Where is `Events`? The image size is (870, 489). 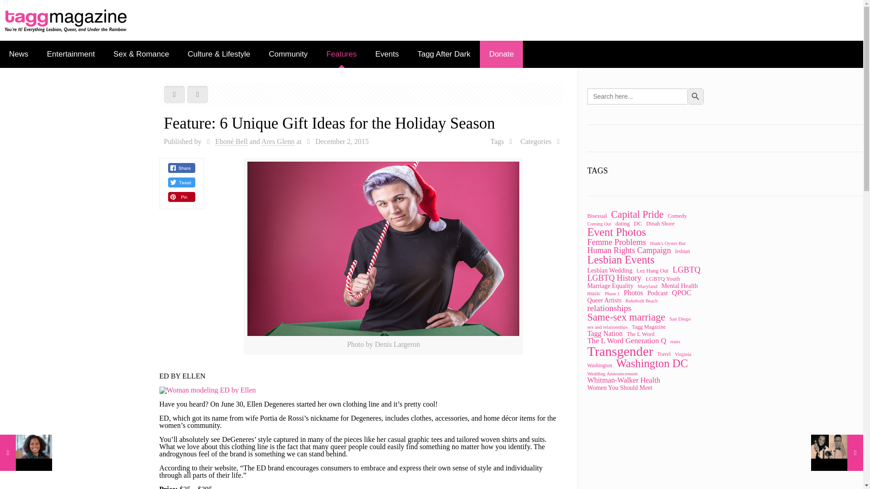 Events is located at coordinates (387, 54).